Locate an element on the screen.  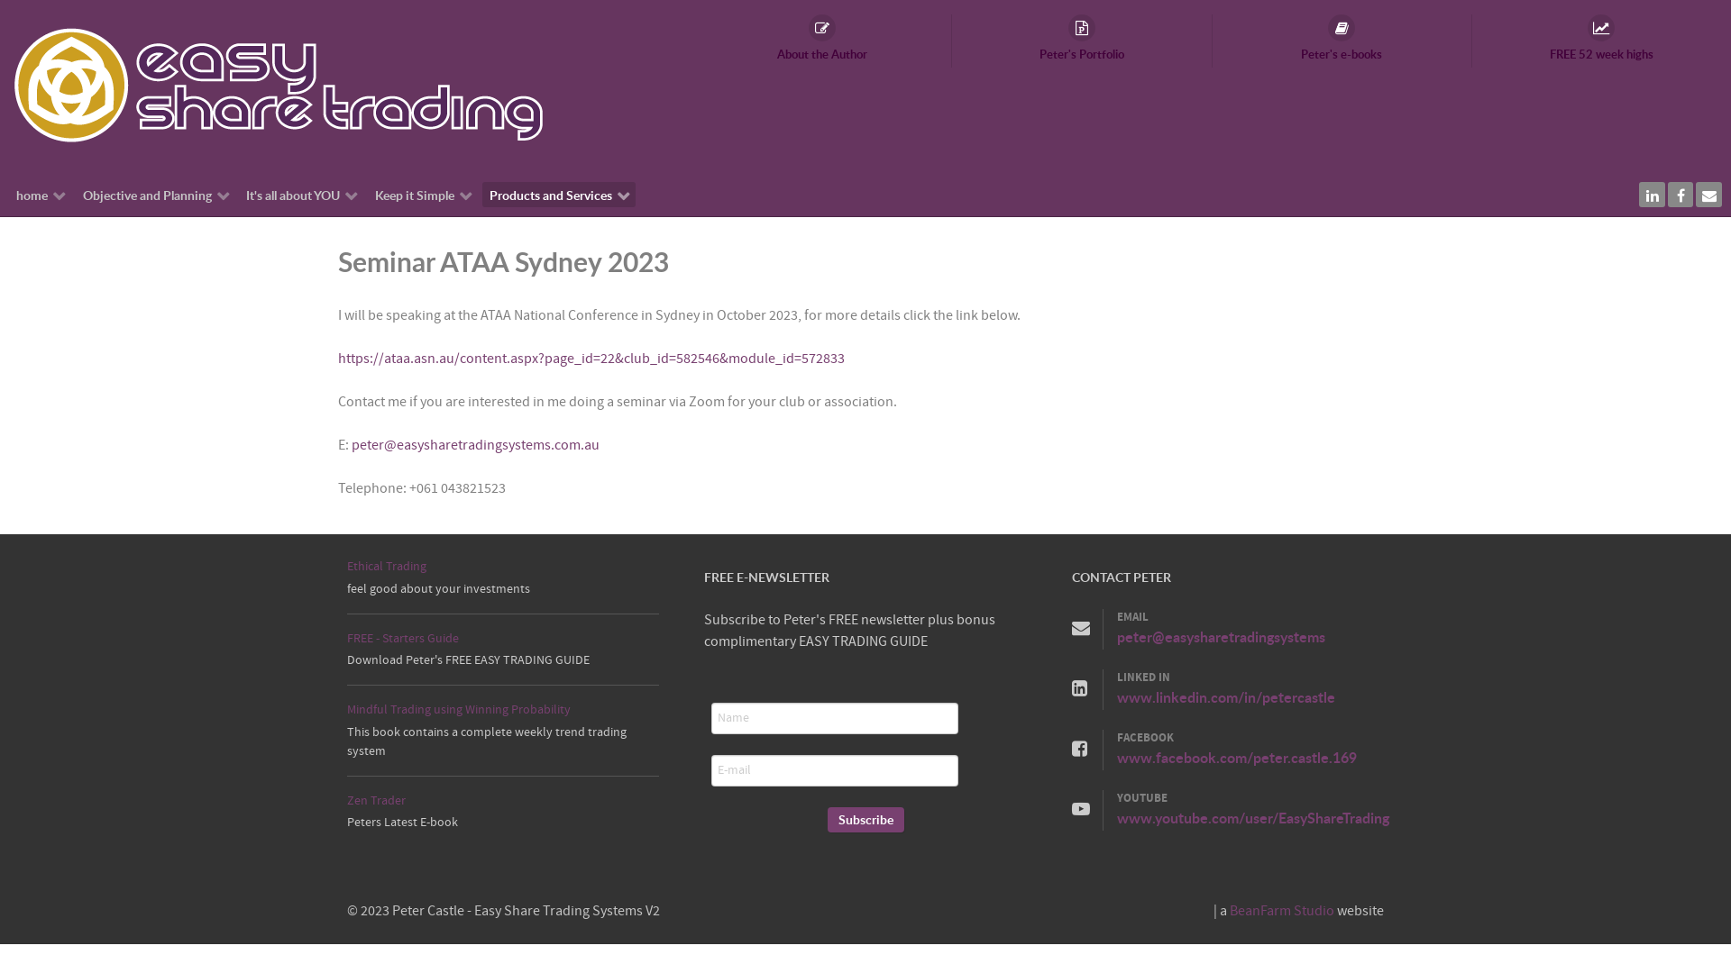
Subscribe is located at coordinates (865, 820).